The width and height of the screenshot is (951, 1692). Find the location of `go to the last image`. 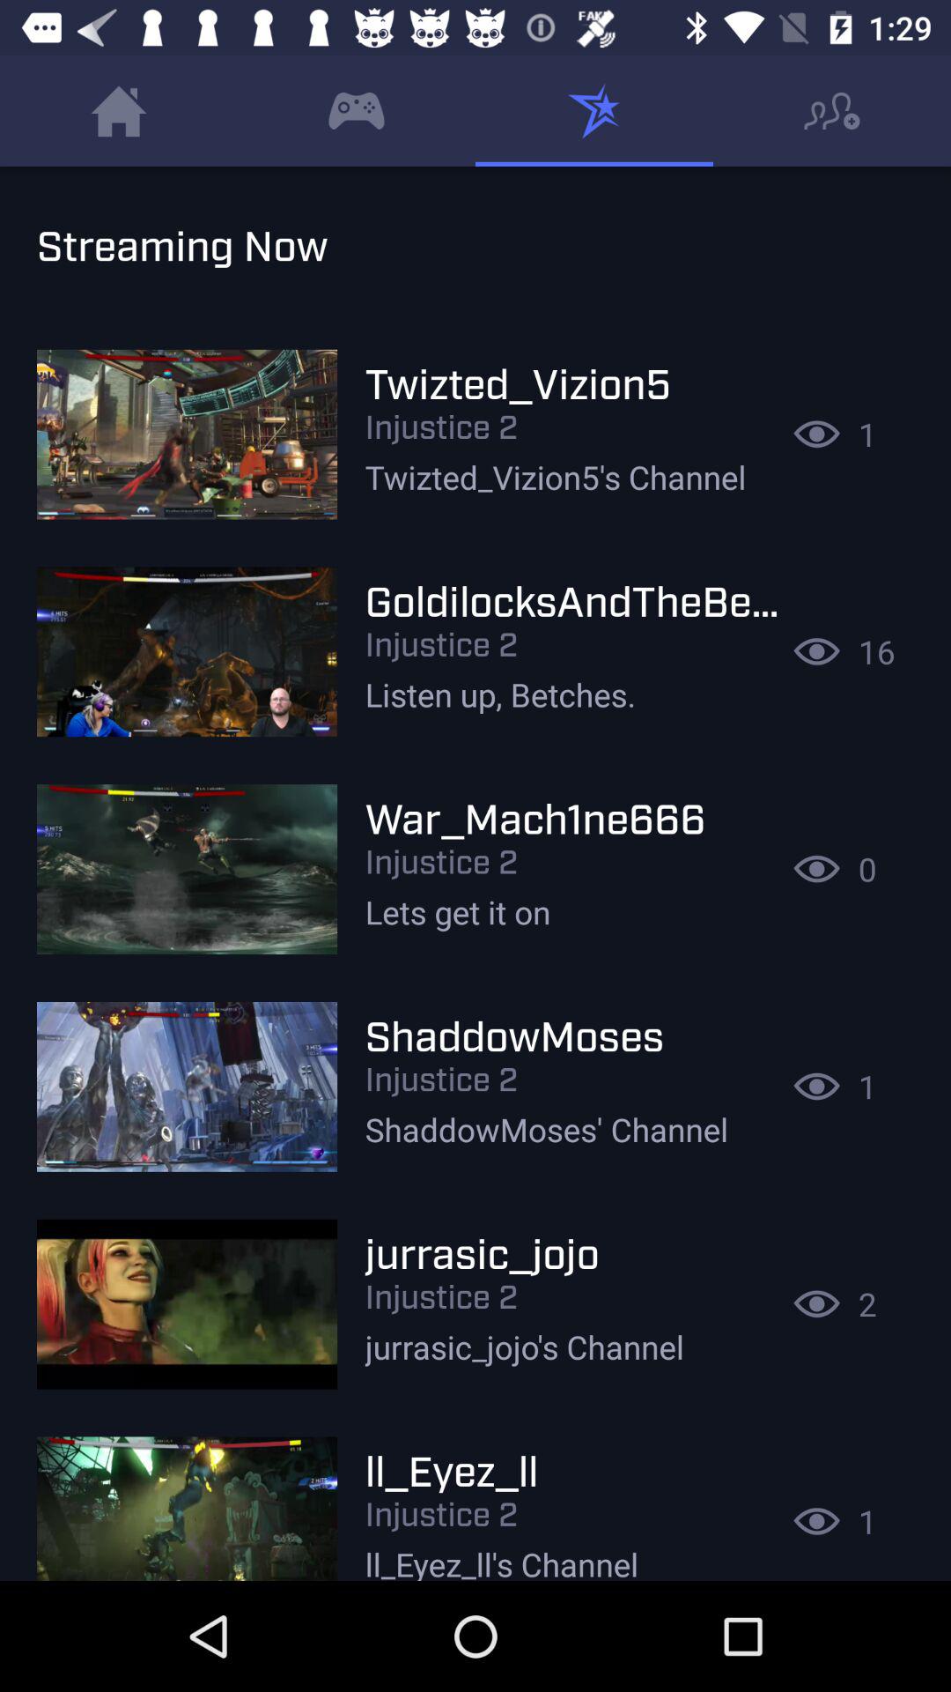

go to the last image is located at coordinates (187, 1498).